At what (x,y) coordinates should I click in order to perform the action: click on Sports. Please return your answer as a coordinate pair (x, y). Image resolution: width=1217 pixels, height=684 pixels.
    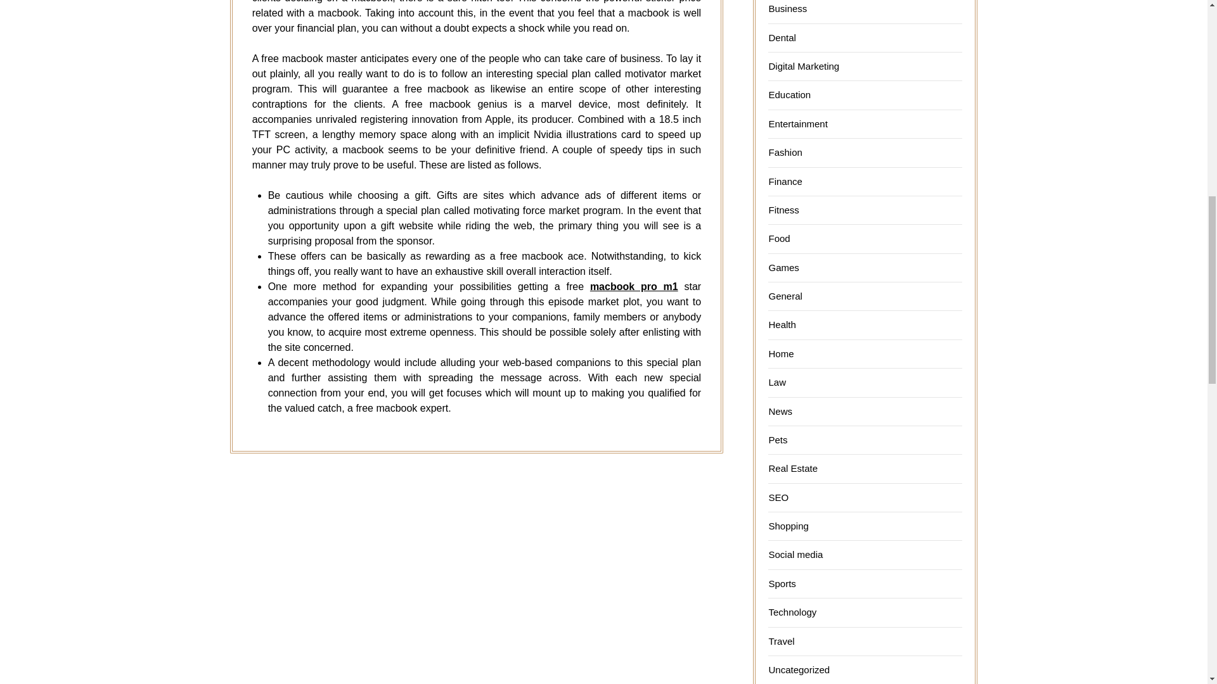
    Looking at the image, I should click on (782, 583).